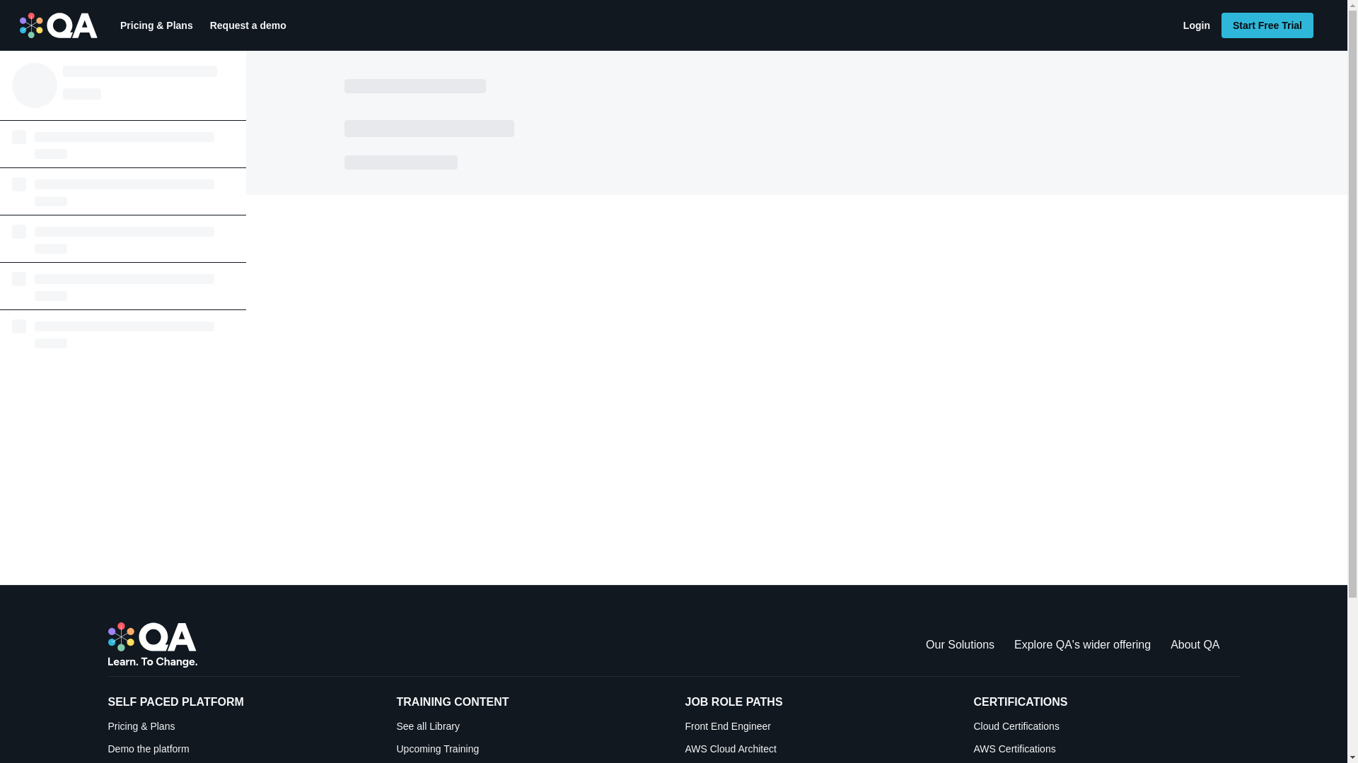 This screenshot has height=763, width=1358. Describe the element at coordinates (529, 749) in the screenshot. I see `Upcoming Training` at that location.